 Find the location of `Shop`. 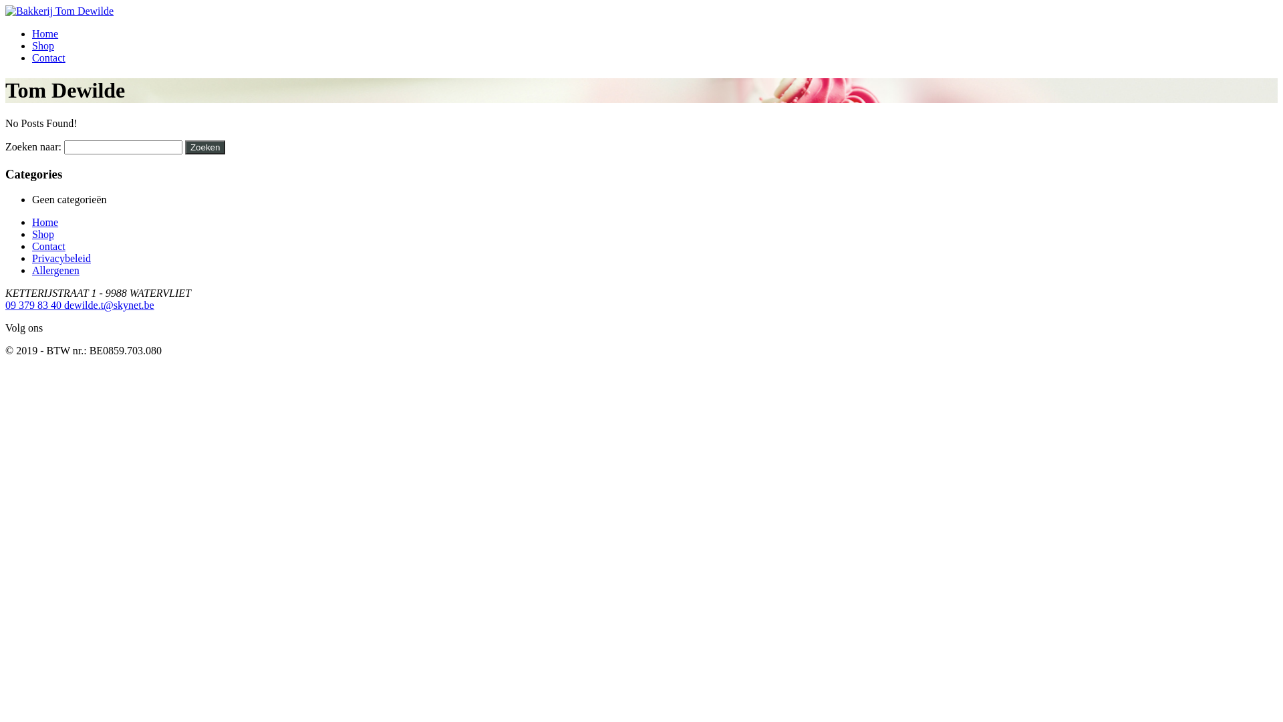

Shop is located at coordinates (43, 234).